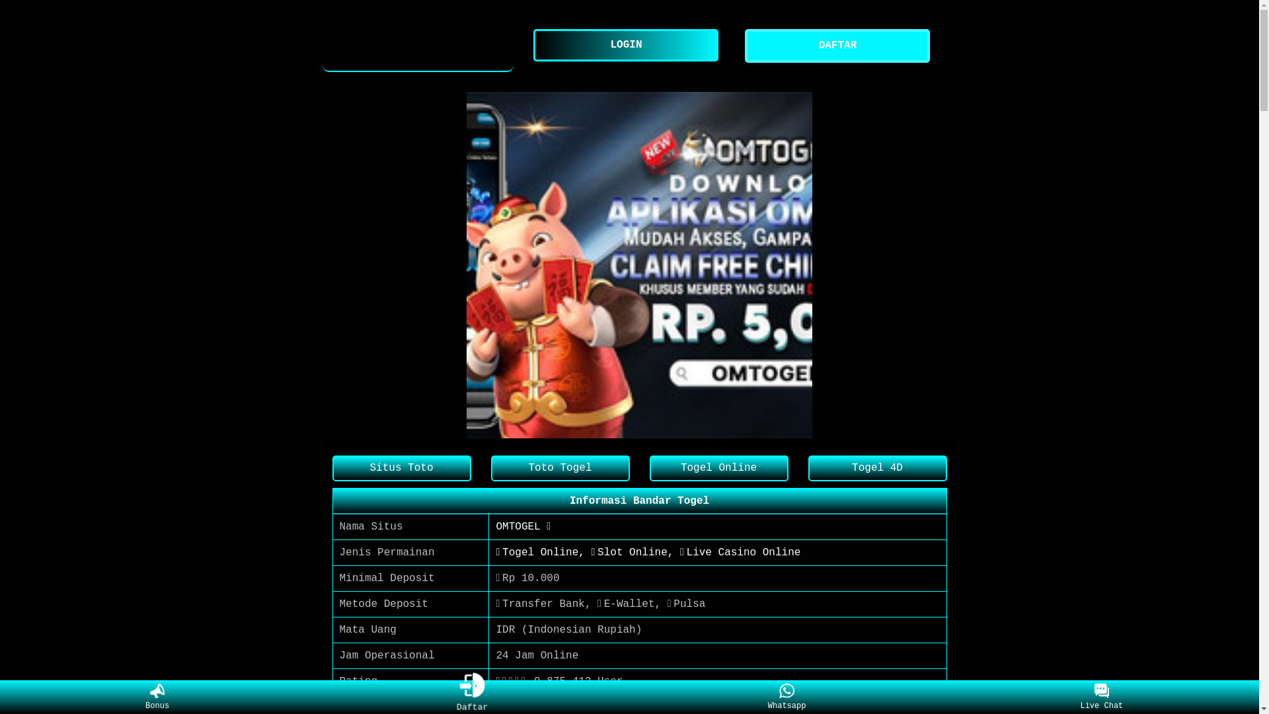  What do you see at coordinates (718, 468) in the screenshot?
I see `Togel Online` at bounding box center [718, 468].